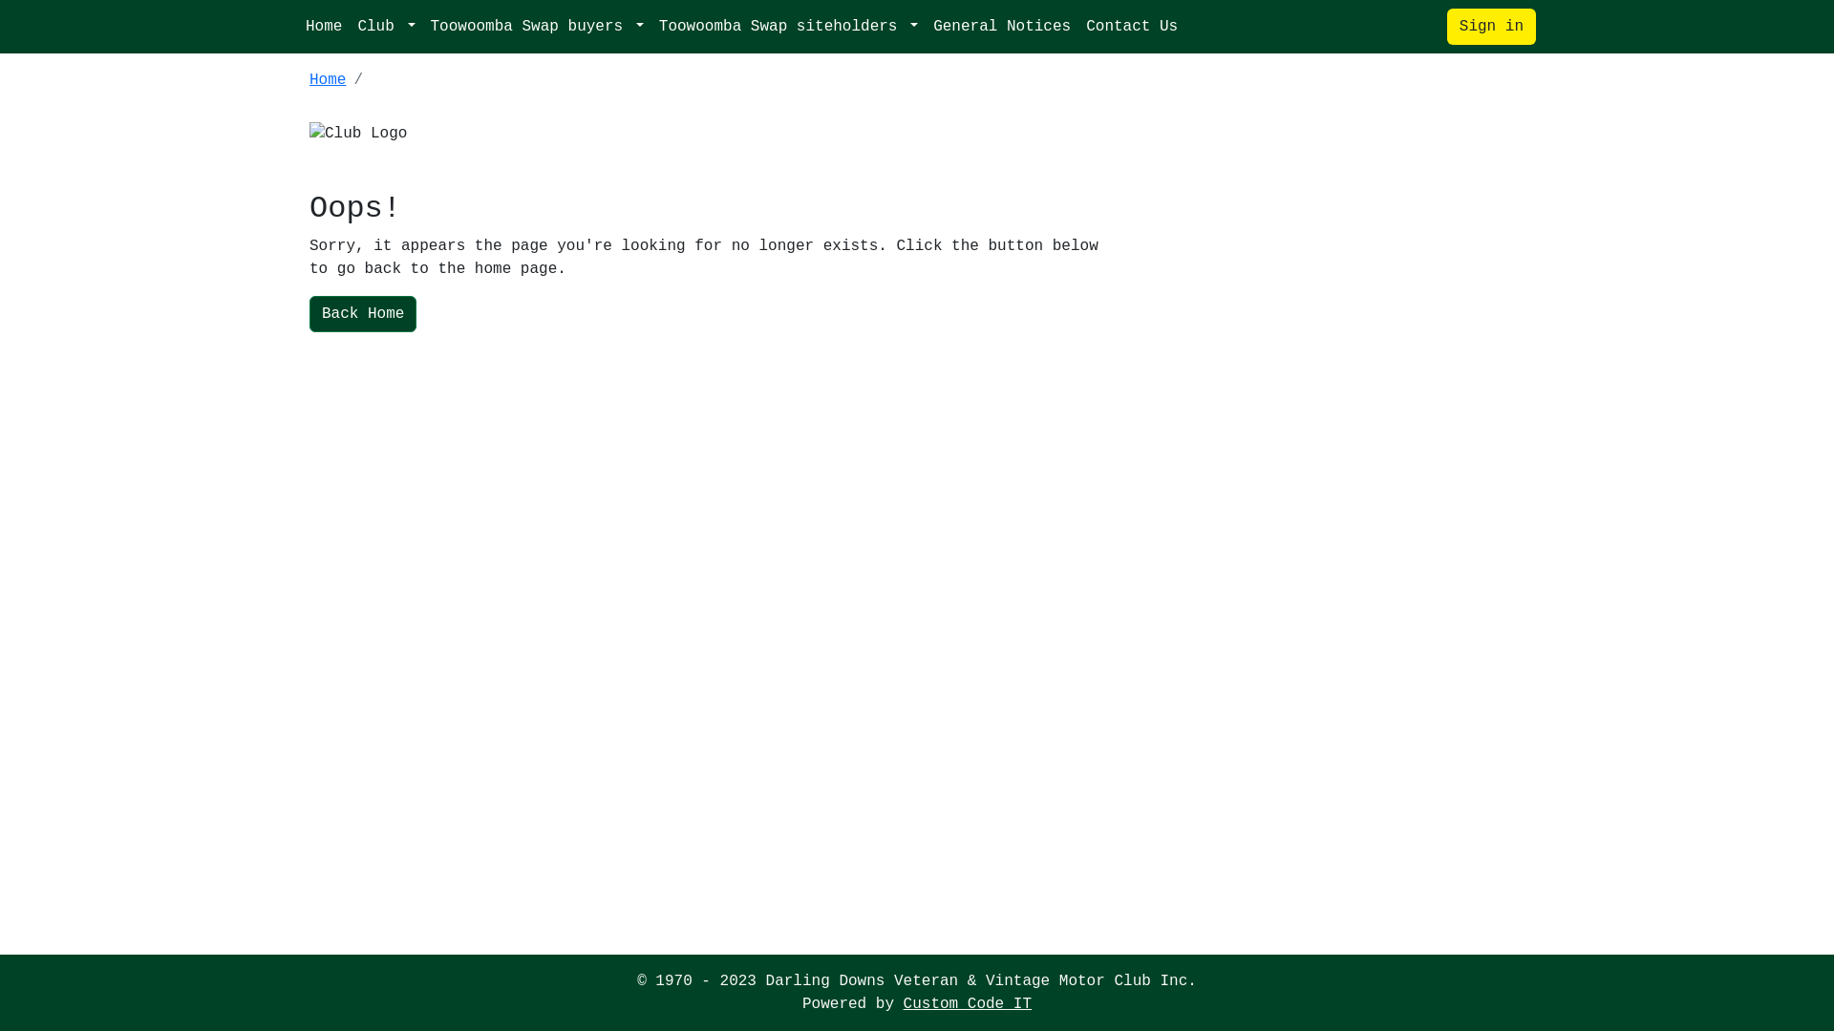  What do you see at coordinates (788, 27) in the screenshot?
I see `Toowoomba Swap siteholders` at bounding box center [788, 27].